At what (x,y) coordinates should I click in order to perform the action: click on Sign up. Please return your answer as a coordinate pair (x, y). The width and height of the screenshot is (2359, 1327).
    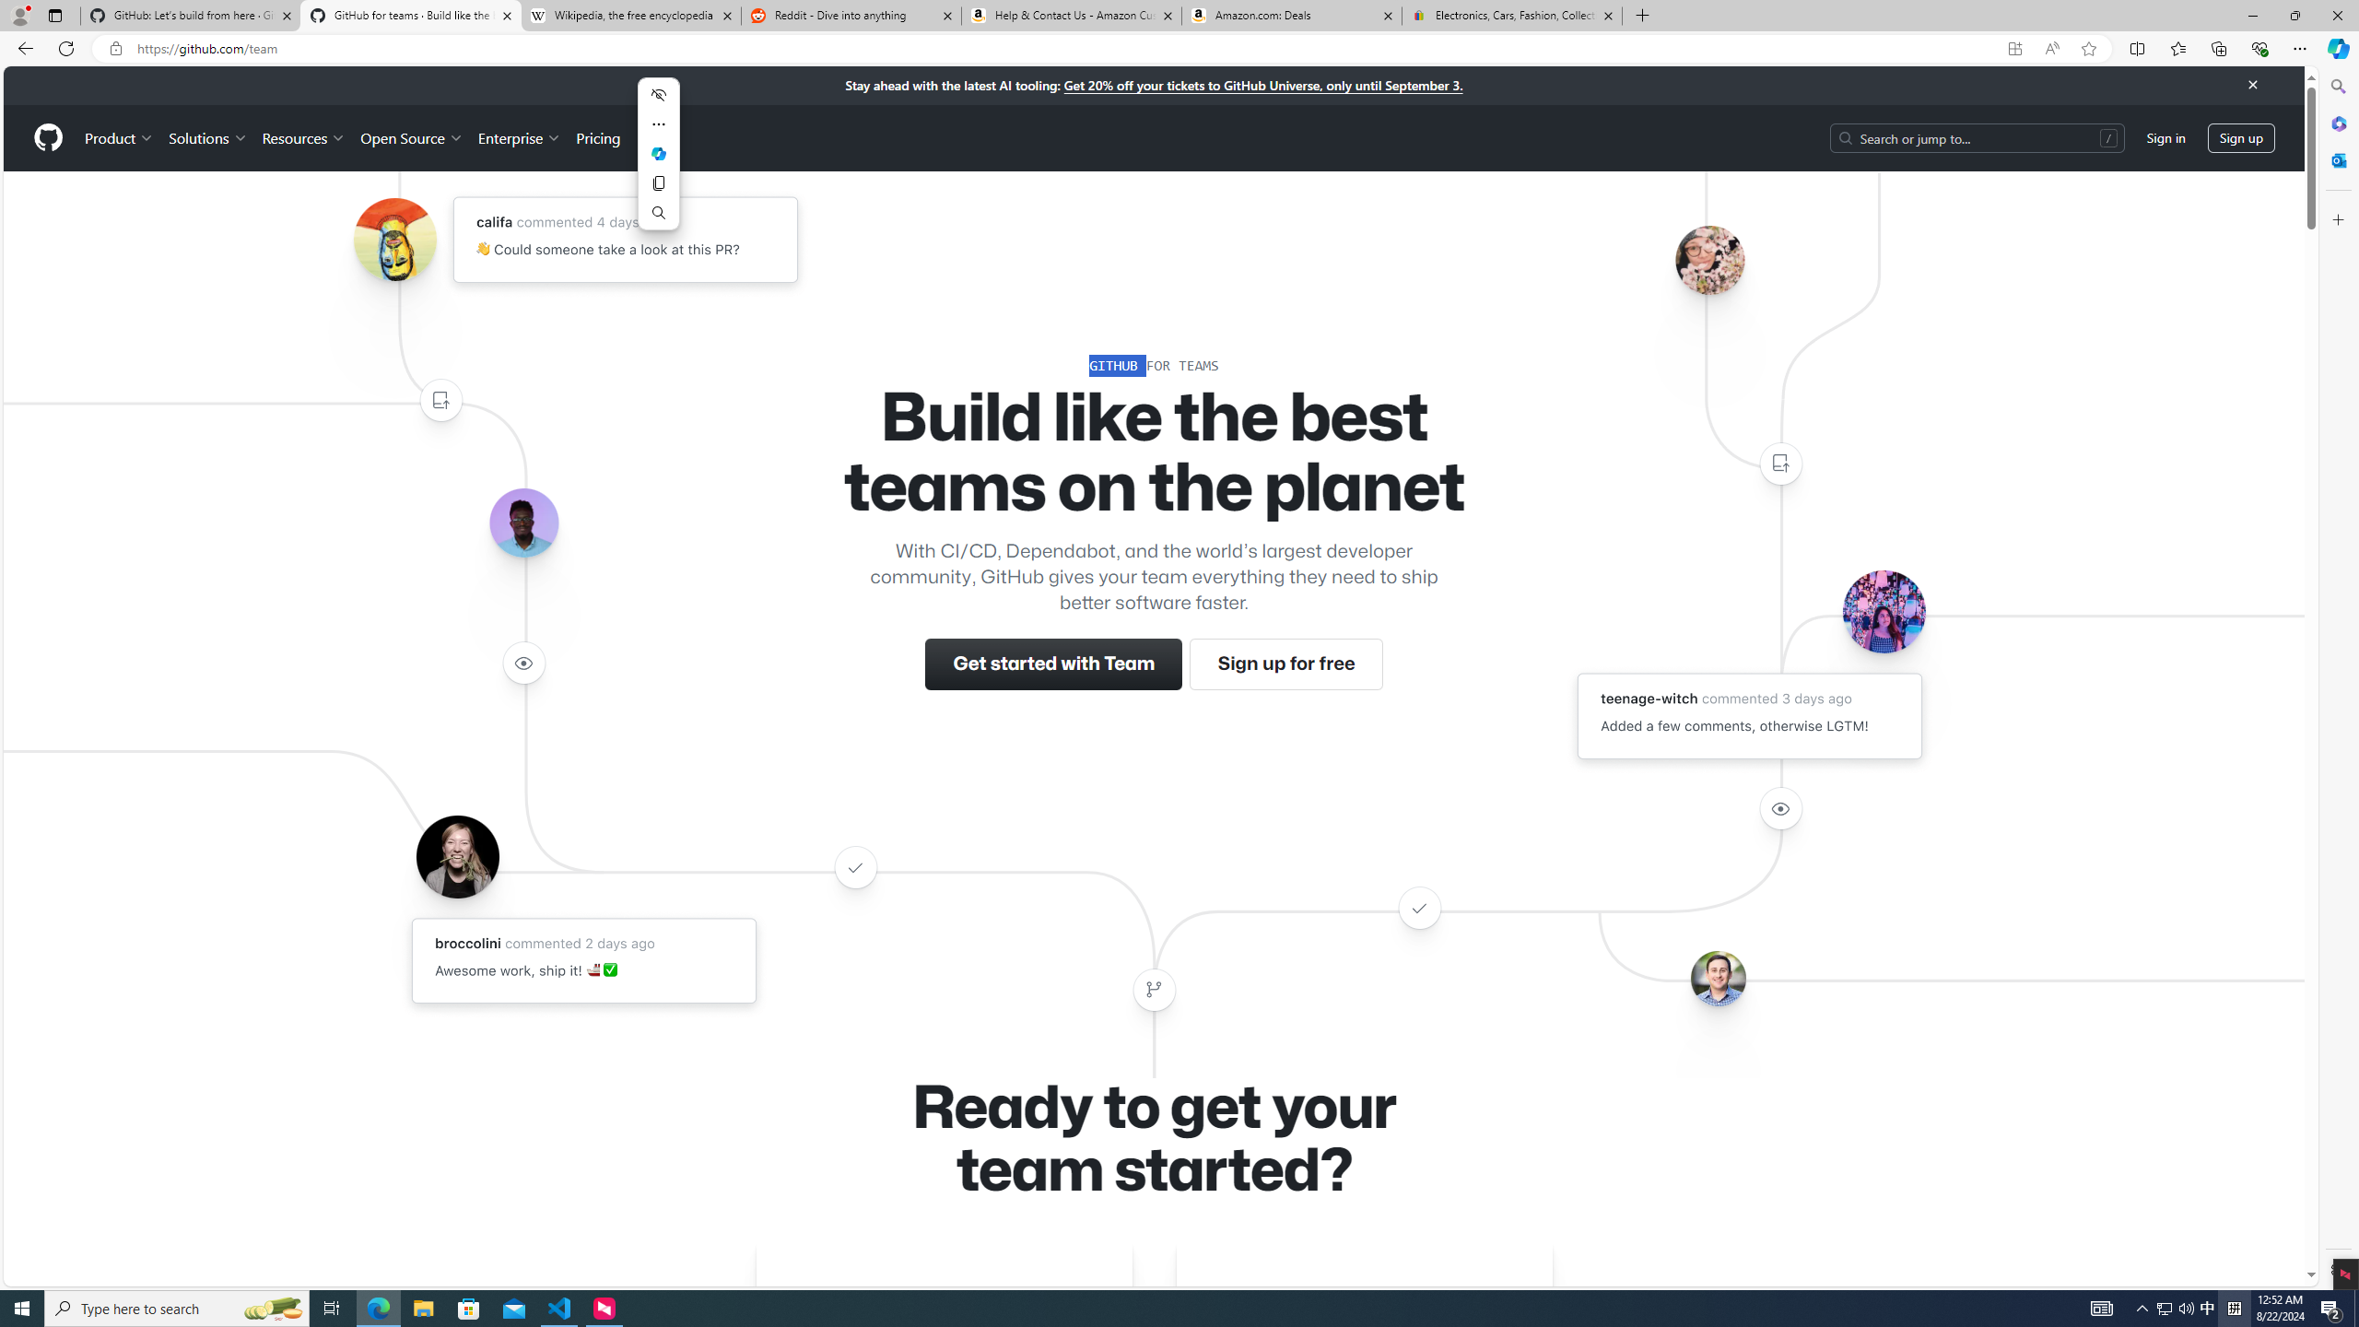
    Looking at the image, I should click on (2241, 136).